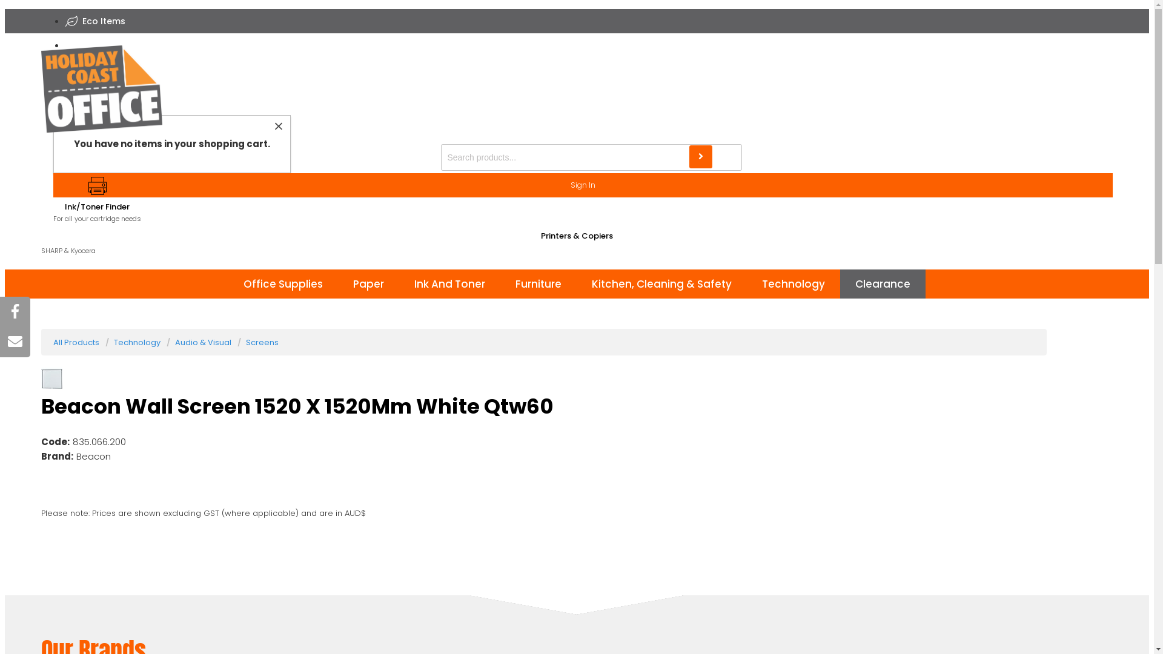 The height and width of the screenshot is (654, 1163). What do you see at coordinates (102, 21) in the screenshot?
I see `Eco Items` at bounding box center [102, 21].